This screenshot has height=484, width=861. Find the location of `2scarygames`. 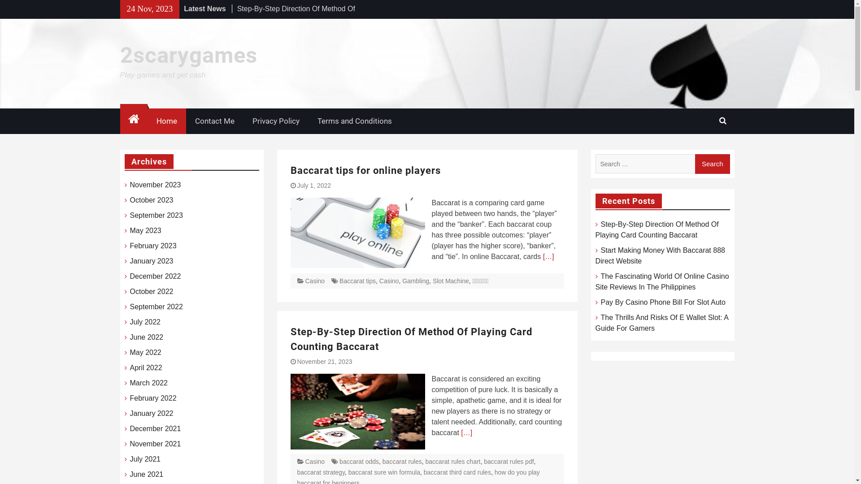

2scarygames is located at coordinates (189, 55).